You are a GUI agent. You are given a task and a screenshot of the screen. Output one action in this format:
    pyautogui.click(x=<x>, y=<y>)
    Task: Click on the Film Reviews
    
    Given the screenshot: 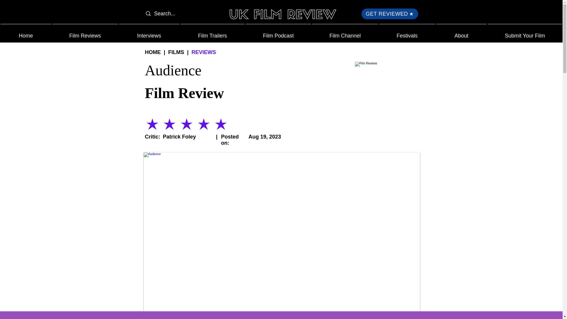 What is the action you would take?
    pyautogui.click(x=386, y=92)
    